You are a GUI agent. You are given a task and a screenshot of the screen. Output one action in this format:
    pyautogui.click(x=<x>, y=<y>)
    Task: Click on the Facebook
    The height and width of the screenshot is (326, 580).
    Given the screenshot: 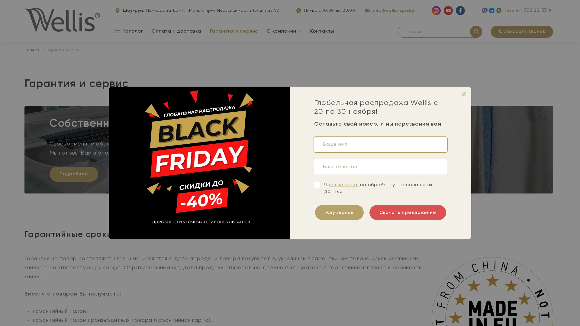 What is the action you would take?
    pyautogui.click(x=460, y=11)
    